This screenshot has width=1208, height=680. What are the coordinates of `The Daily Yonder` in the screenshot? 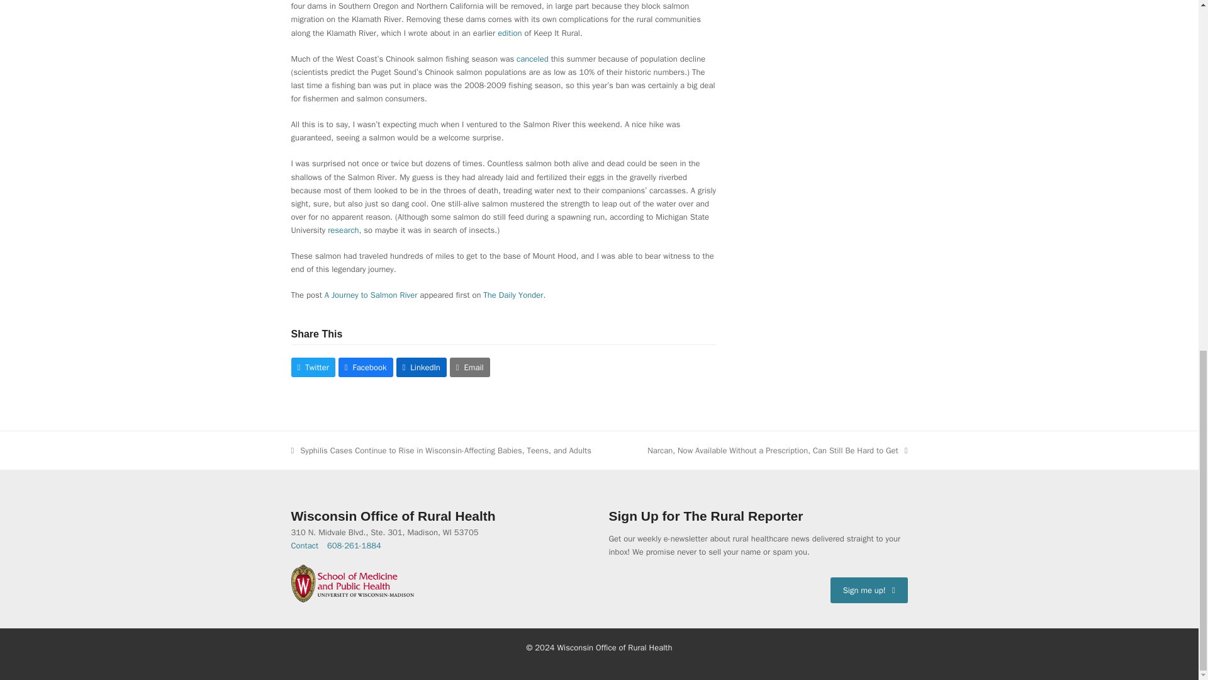 It's located at (513, 295).